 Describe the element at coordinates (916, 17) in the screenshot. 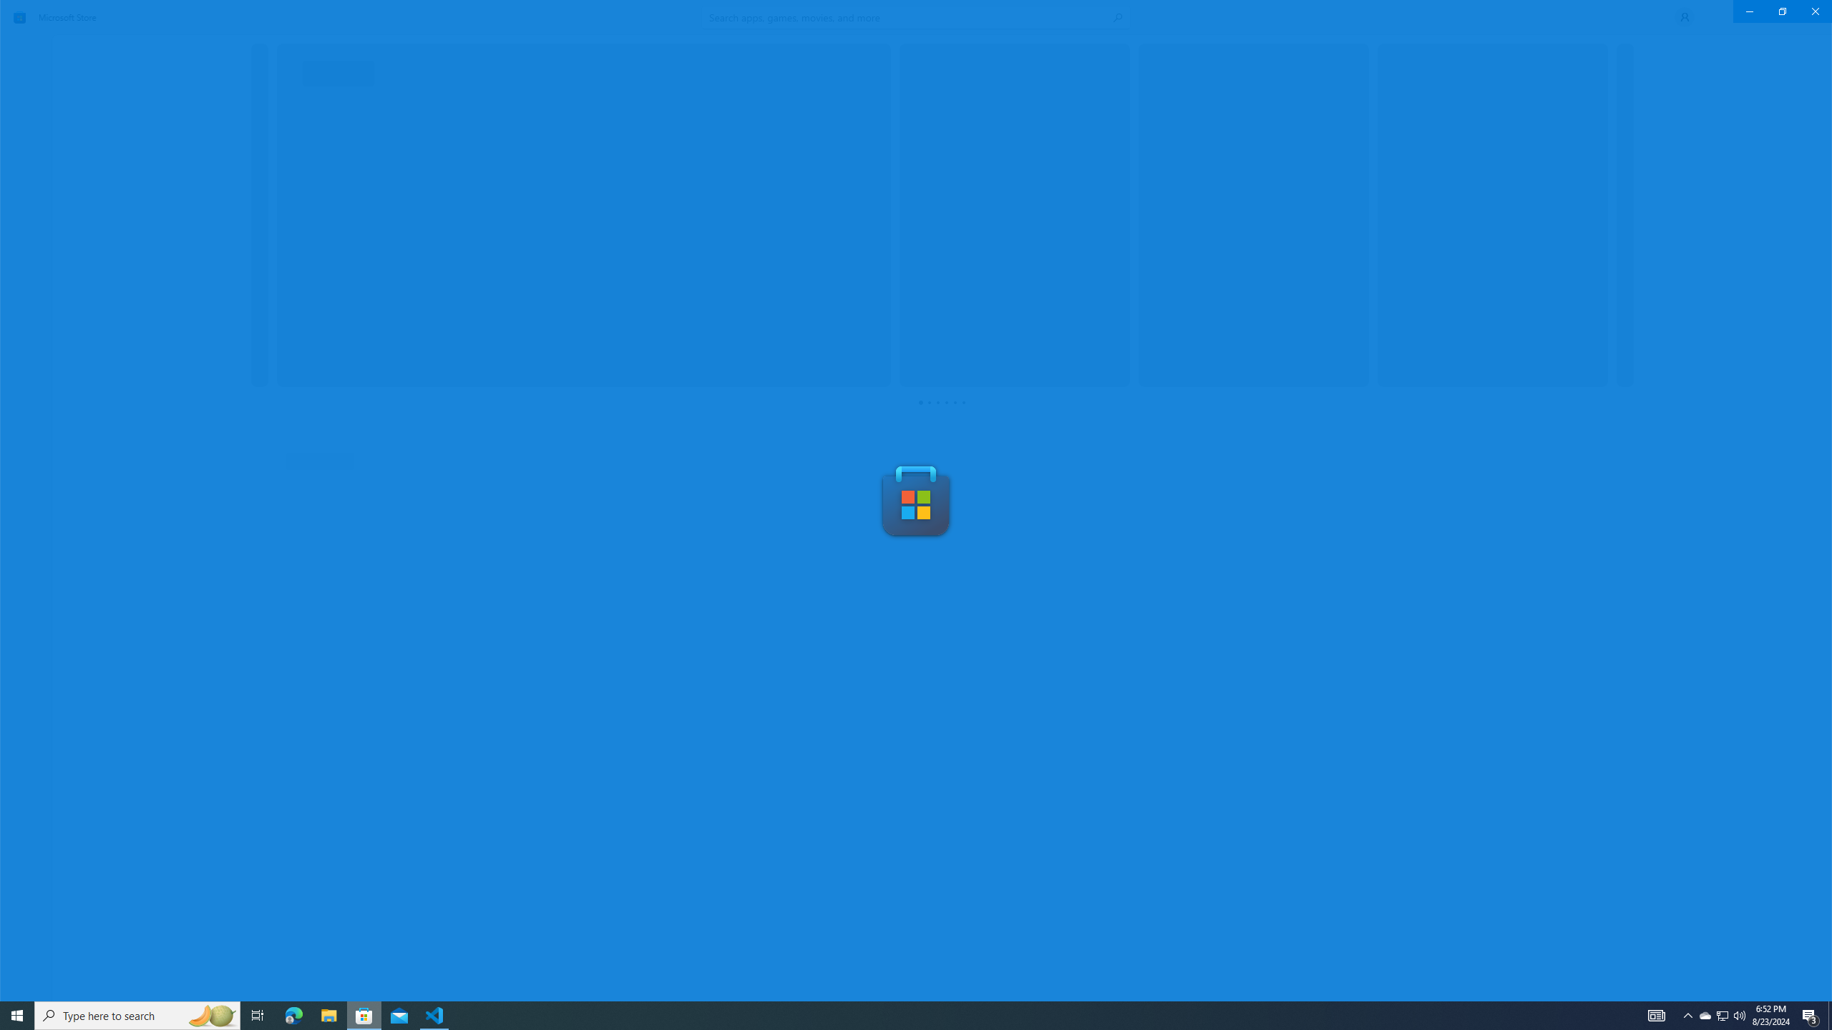

I see `Search` at that location.